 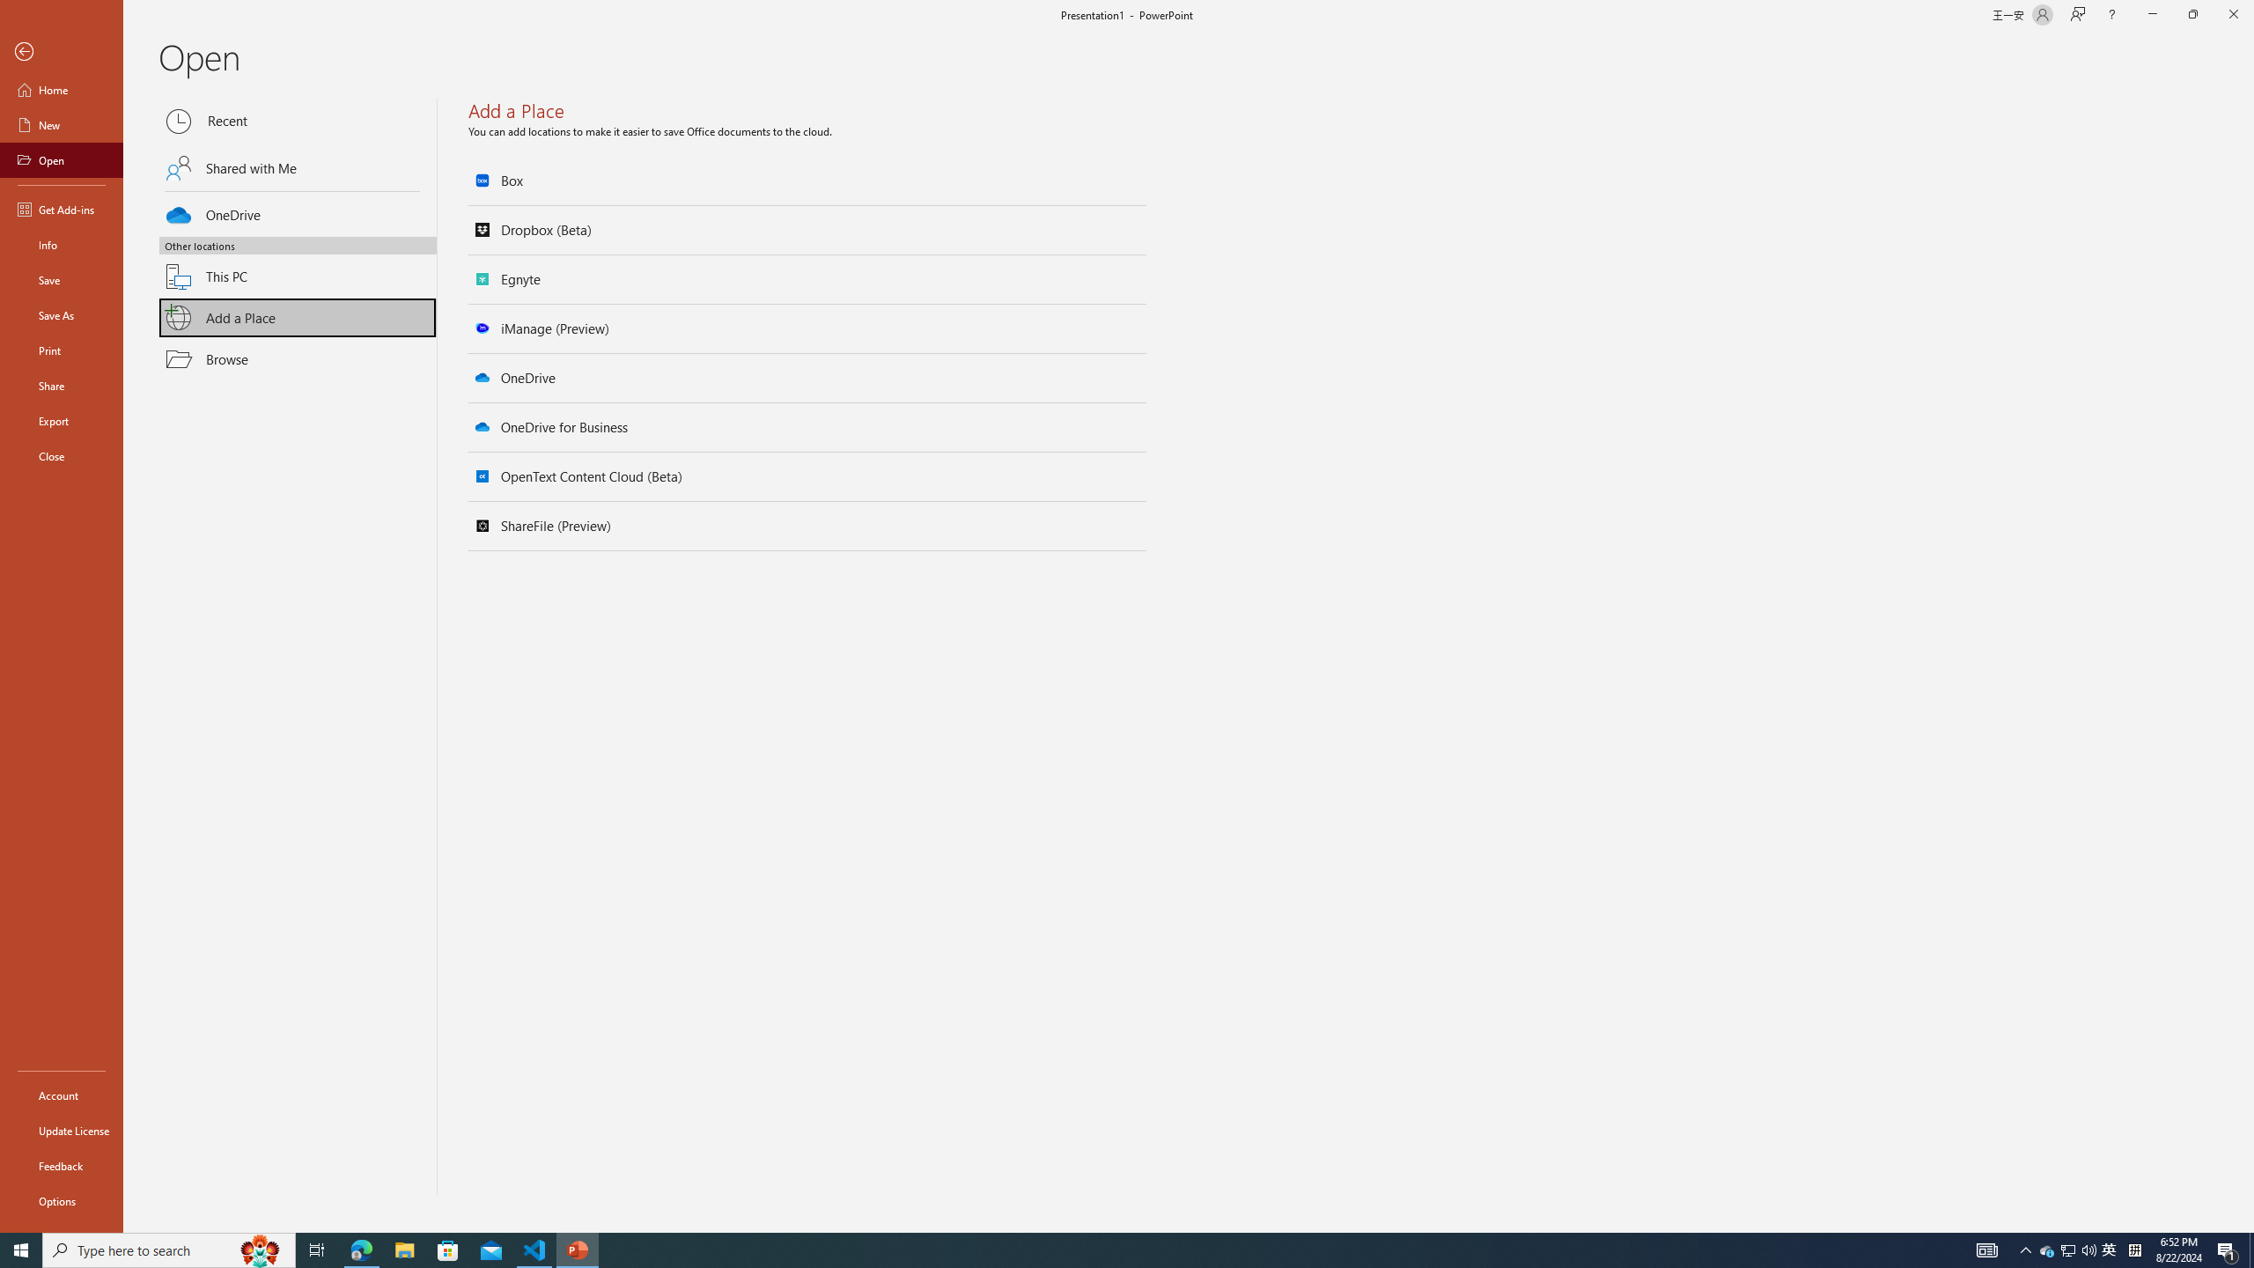 What do you see at coordinates (62, 350) in the screenshot?
I see `Print` at bounding box center [62, 350].